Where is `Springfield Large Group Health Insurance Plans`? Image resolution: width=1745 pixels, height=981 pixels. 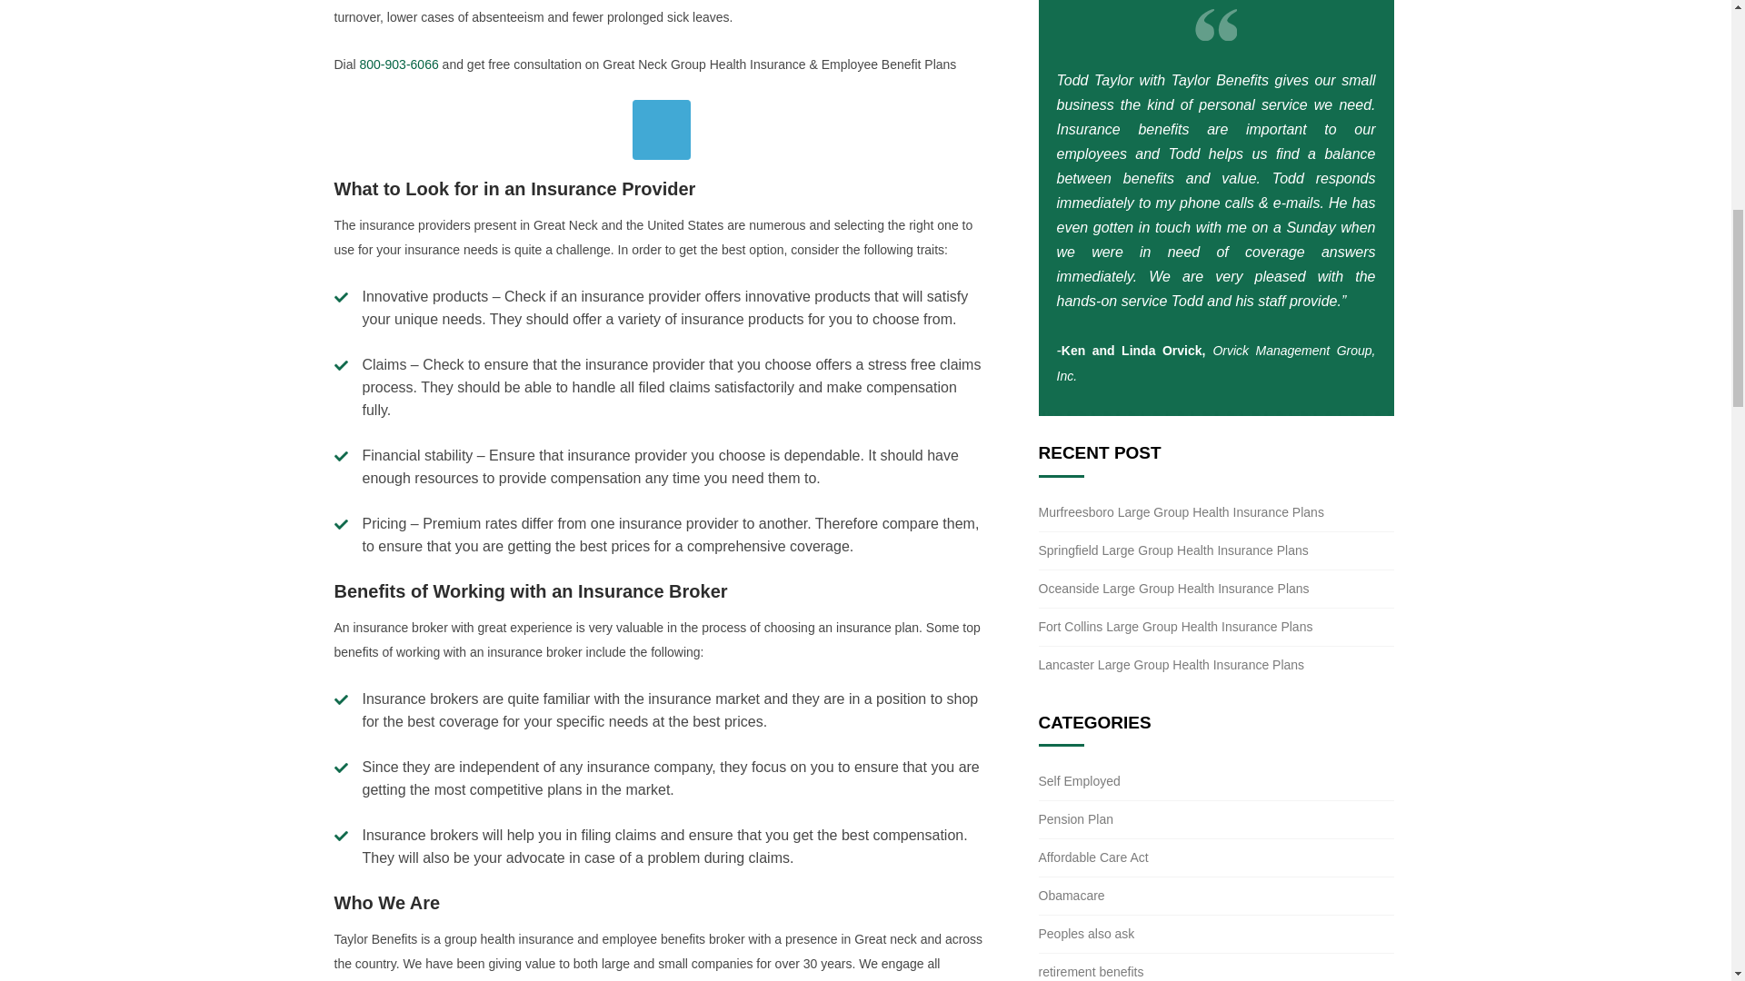 Springfield Large Group Health Insurance Plans is located at coordinates (1172, 550).